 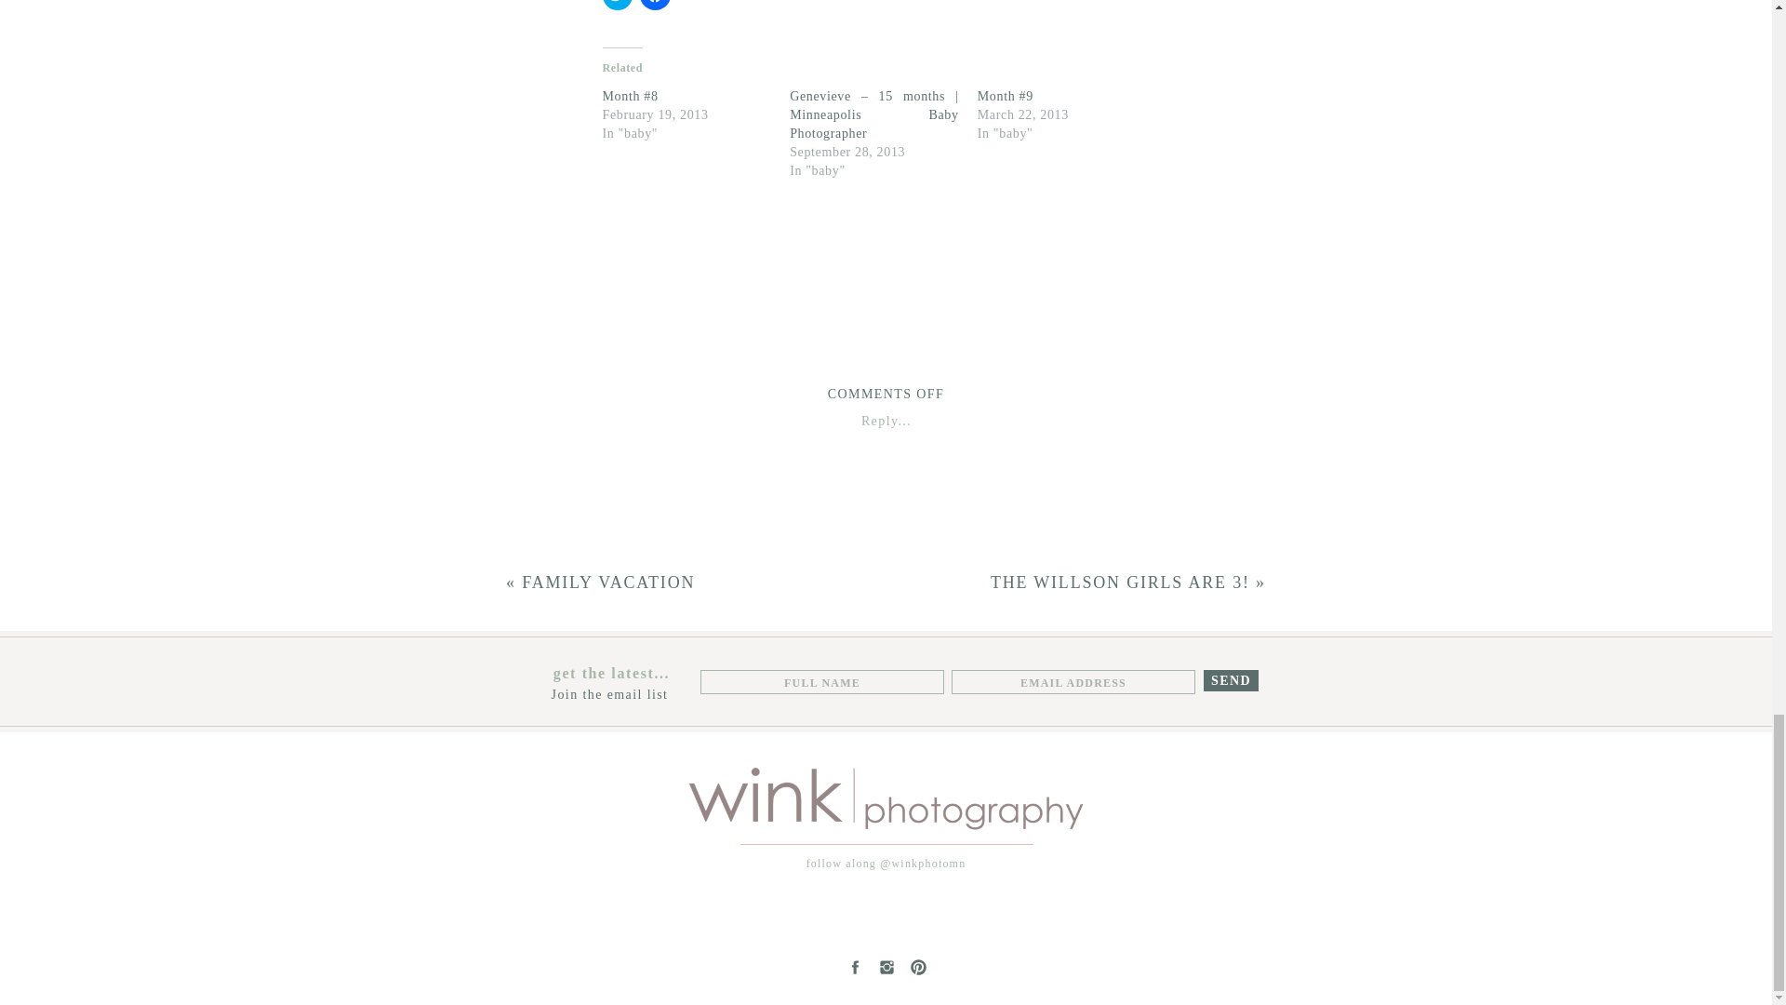 I want to click on SEND, so click(x=1231, y=680).